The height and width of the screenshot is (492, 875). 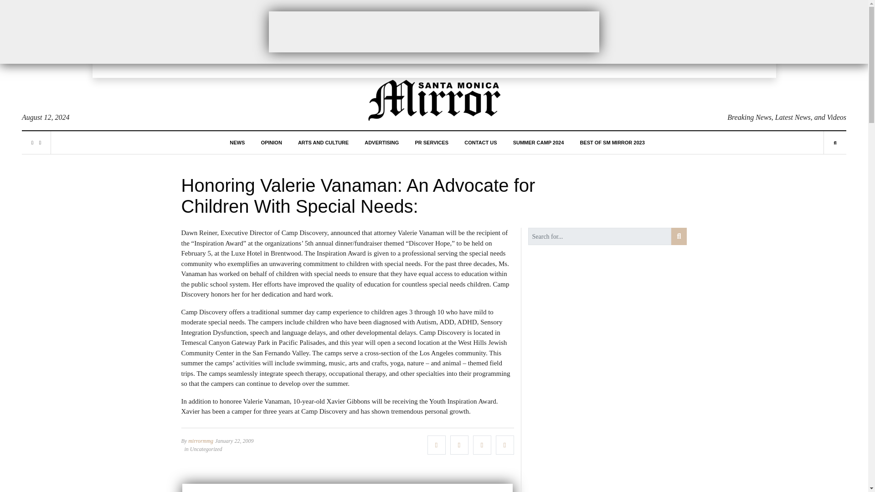 What do you see at coordinates (431, 143) in the screenshot?
I see `PR SERVICES` at bounding box center [431, 143].